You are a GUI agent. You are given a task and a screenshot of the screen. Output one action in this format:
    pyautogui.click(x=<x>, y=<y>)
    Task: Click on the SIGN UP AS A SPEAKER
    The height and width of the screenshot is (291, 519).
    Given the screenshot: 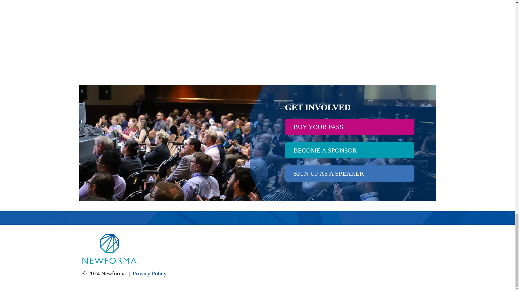 What is the action you would take?
    pyautogui.click(x=350, y=174)
    